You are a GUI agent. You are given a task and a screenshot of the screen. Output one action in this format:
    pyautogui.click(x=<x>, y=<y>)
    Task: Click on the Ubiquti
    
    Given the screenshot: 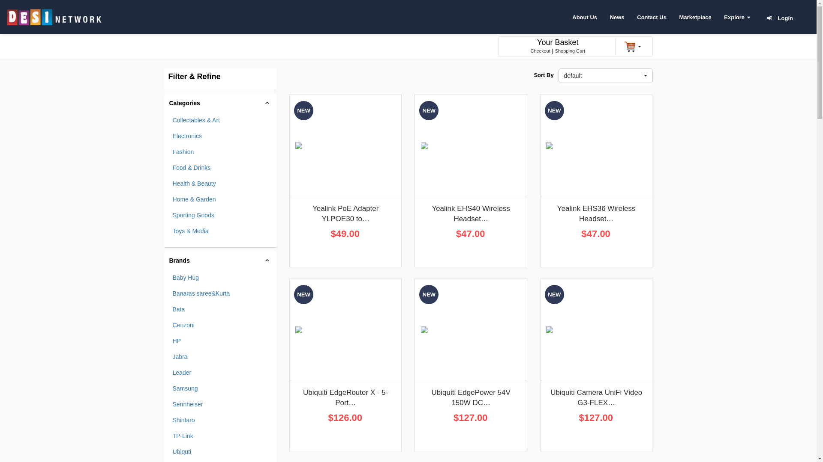 What is the action you would take?
    pyautogui.click(x=220, y=452)
    